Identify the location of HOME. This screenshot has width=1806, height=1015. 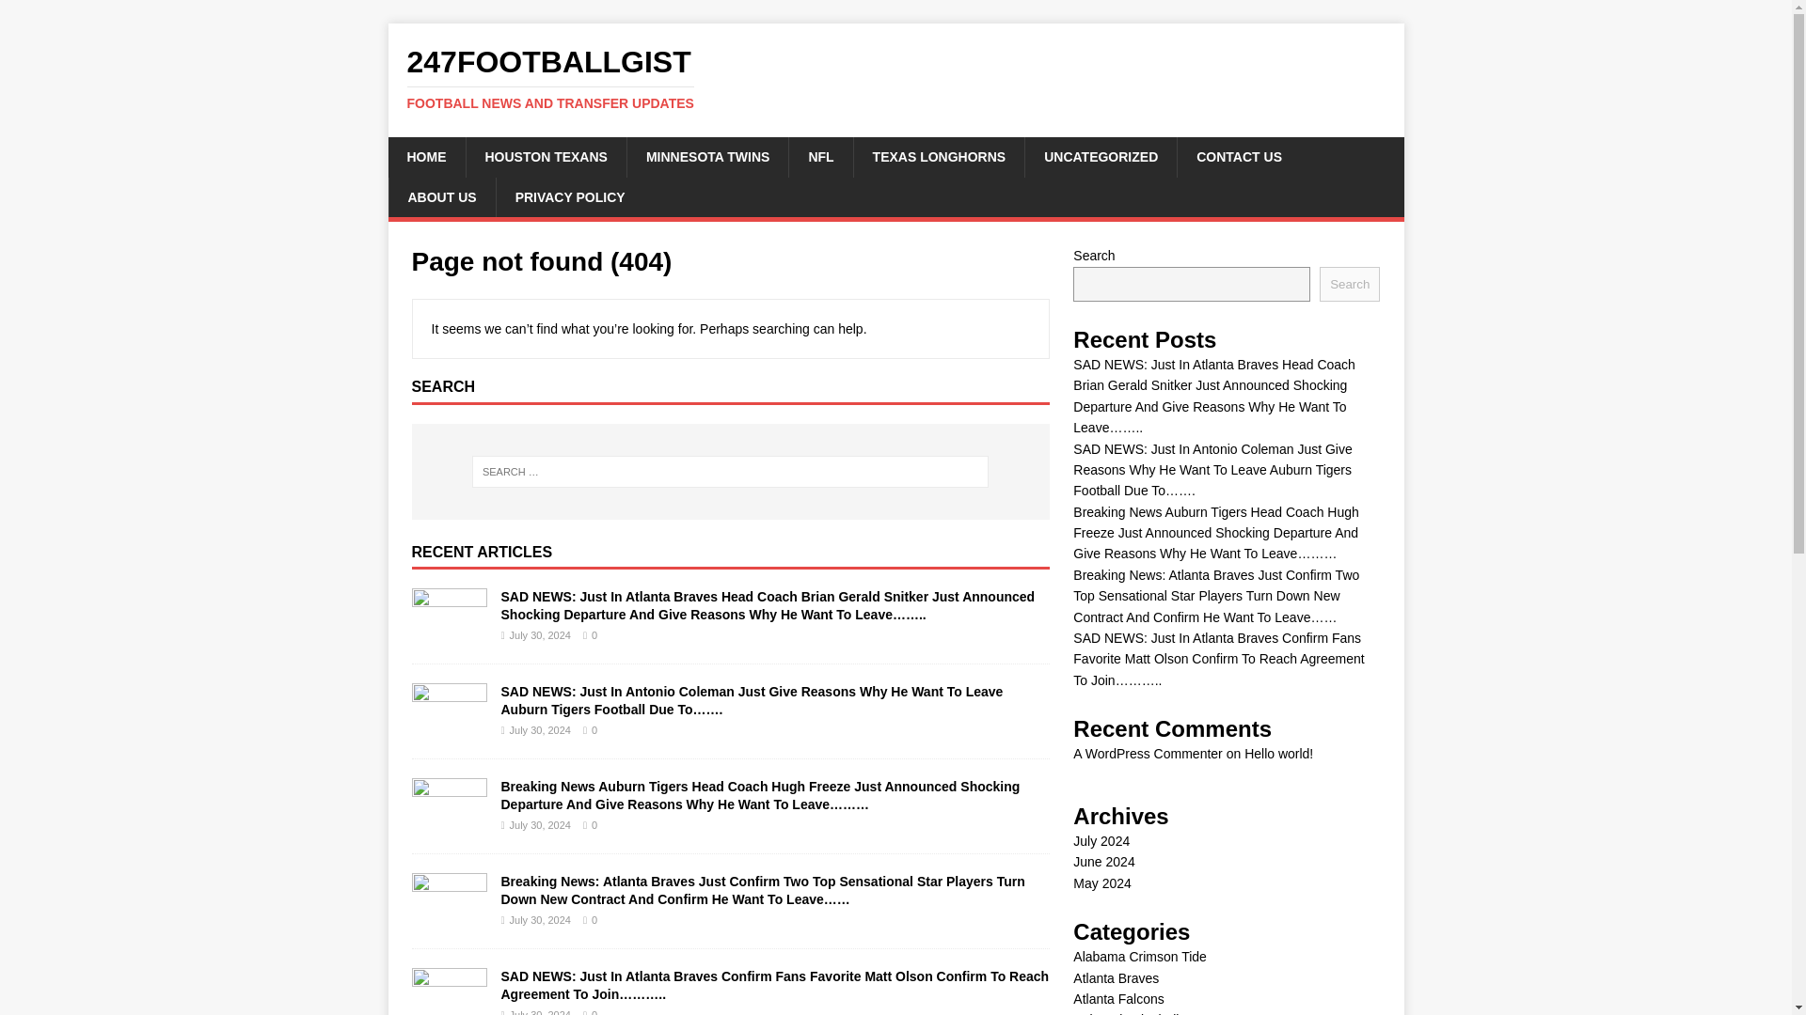
(425, 156).